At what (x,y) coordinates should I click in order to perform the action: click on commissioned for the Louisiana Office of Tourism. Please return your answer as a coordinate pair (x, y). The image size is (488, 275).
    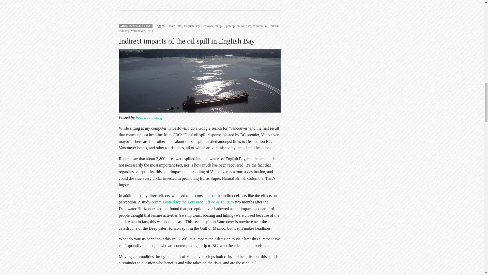
    Looking at the image, I should click on (192, 202).